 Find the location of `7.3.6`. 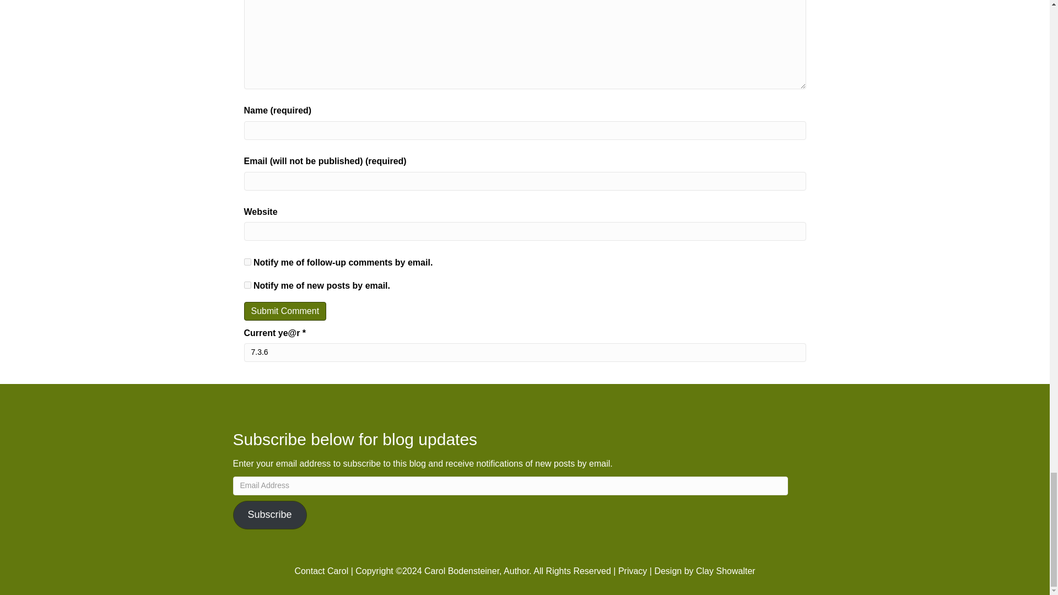

7.3.6 is located at coordinates (524, 353).